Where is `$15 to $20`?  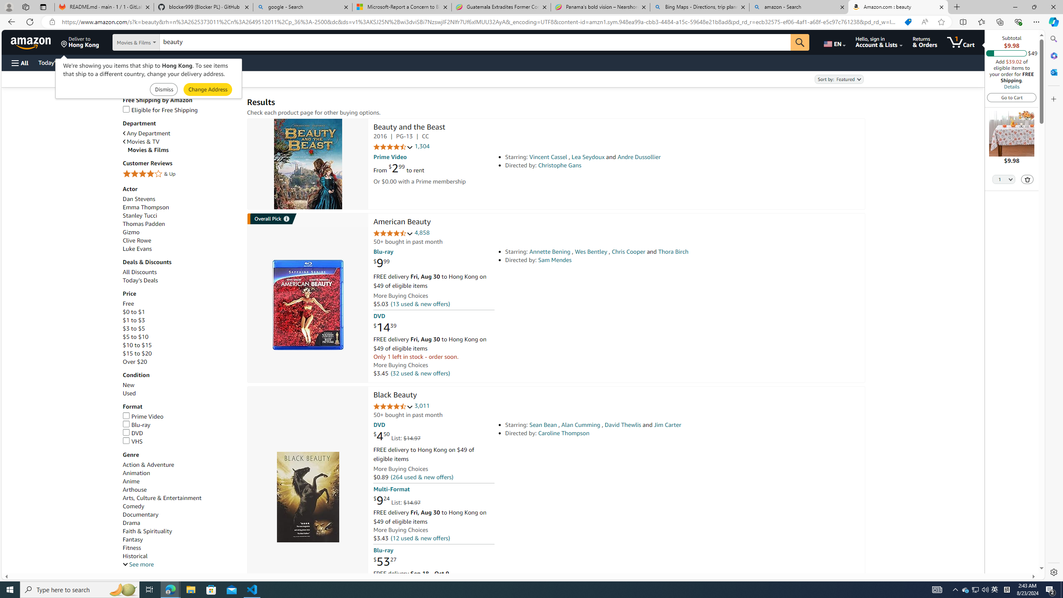
$15 to $20 is located at coordinates (137, 354).